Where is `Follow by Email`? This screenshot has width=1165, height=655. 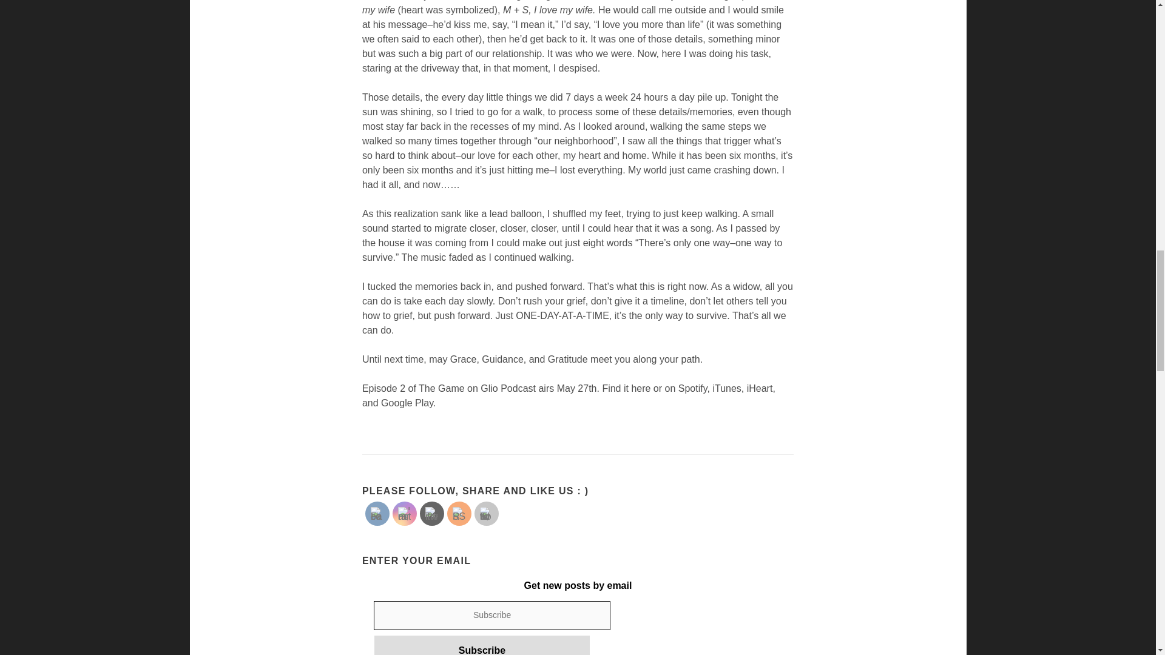
Follow by Email is located at coordinates (487, 513).